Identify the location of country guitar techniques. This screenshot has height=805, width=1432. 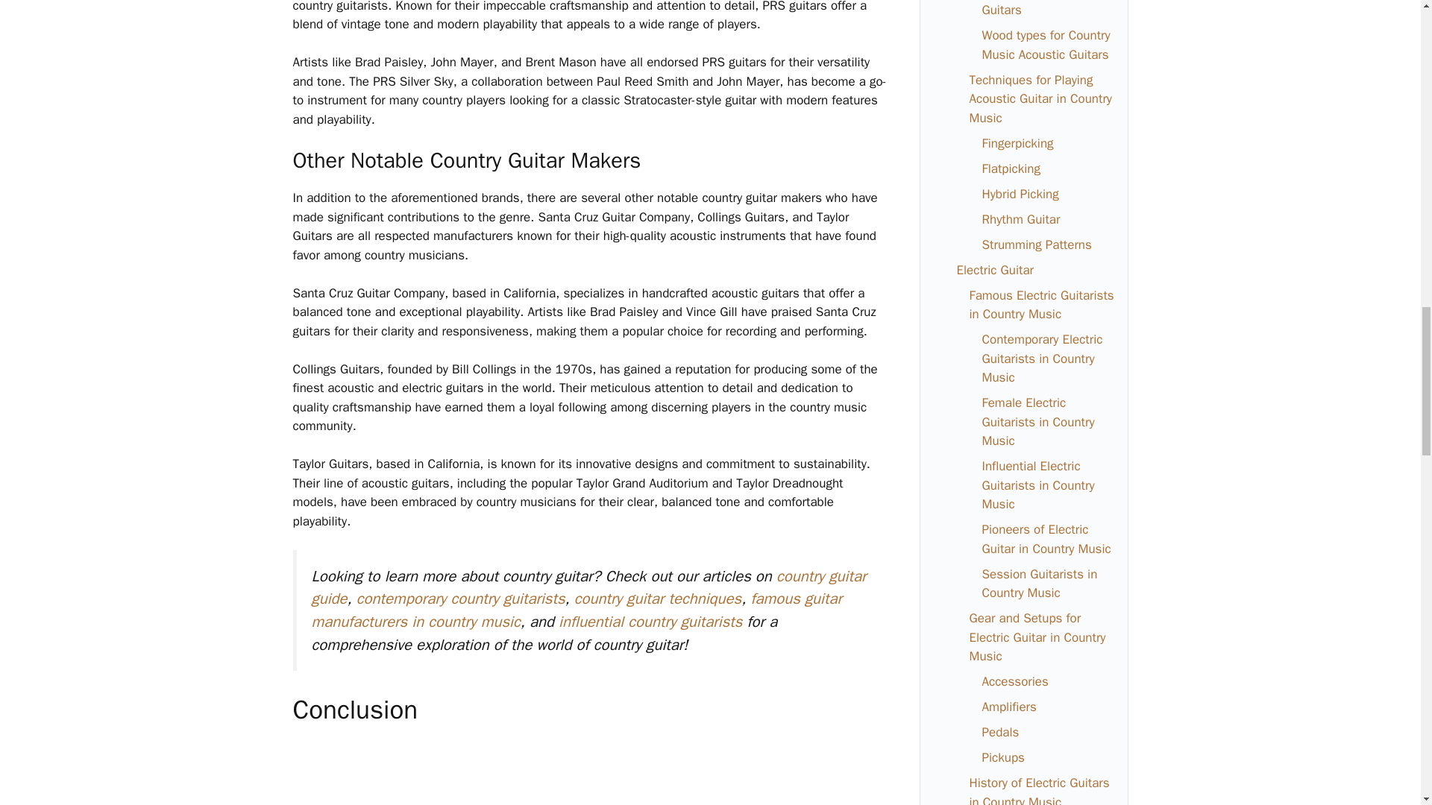
(658, 598).